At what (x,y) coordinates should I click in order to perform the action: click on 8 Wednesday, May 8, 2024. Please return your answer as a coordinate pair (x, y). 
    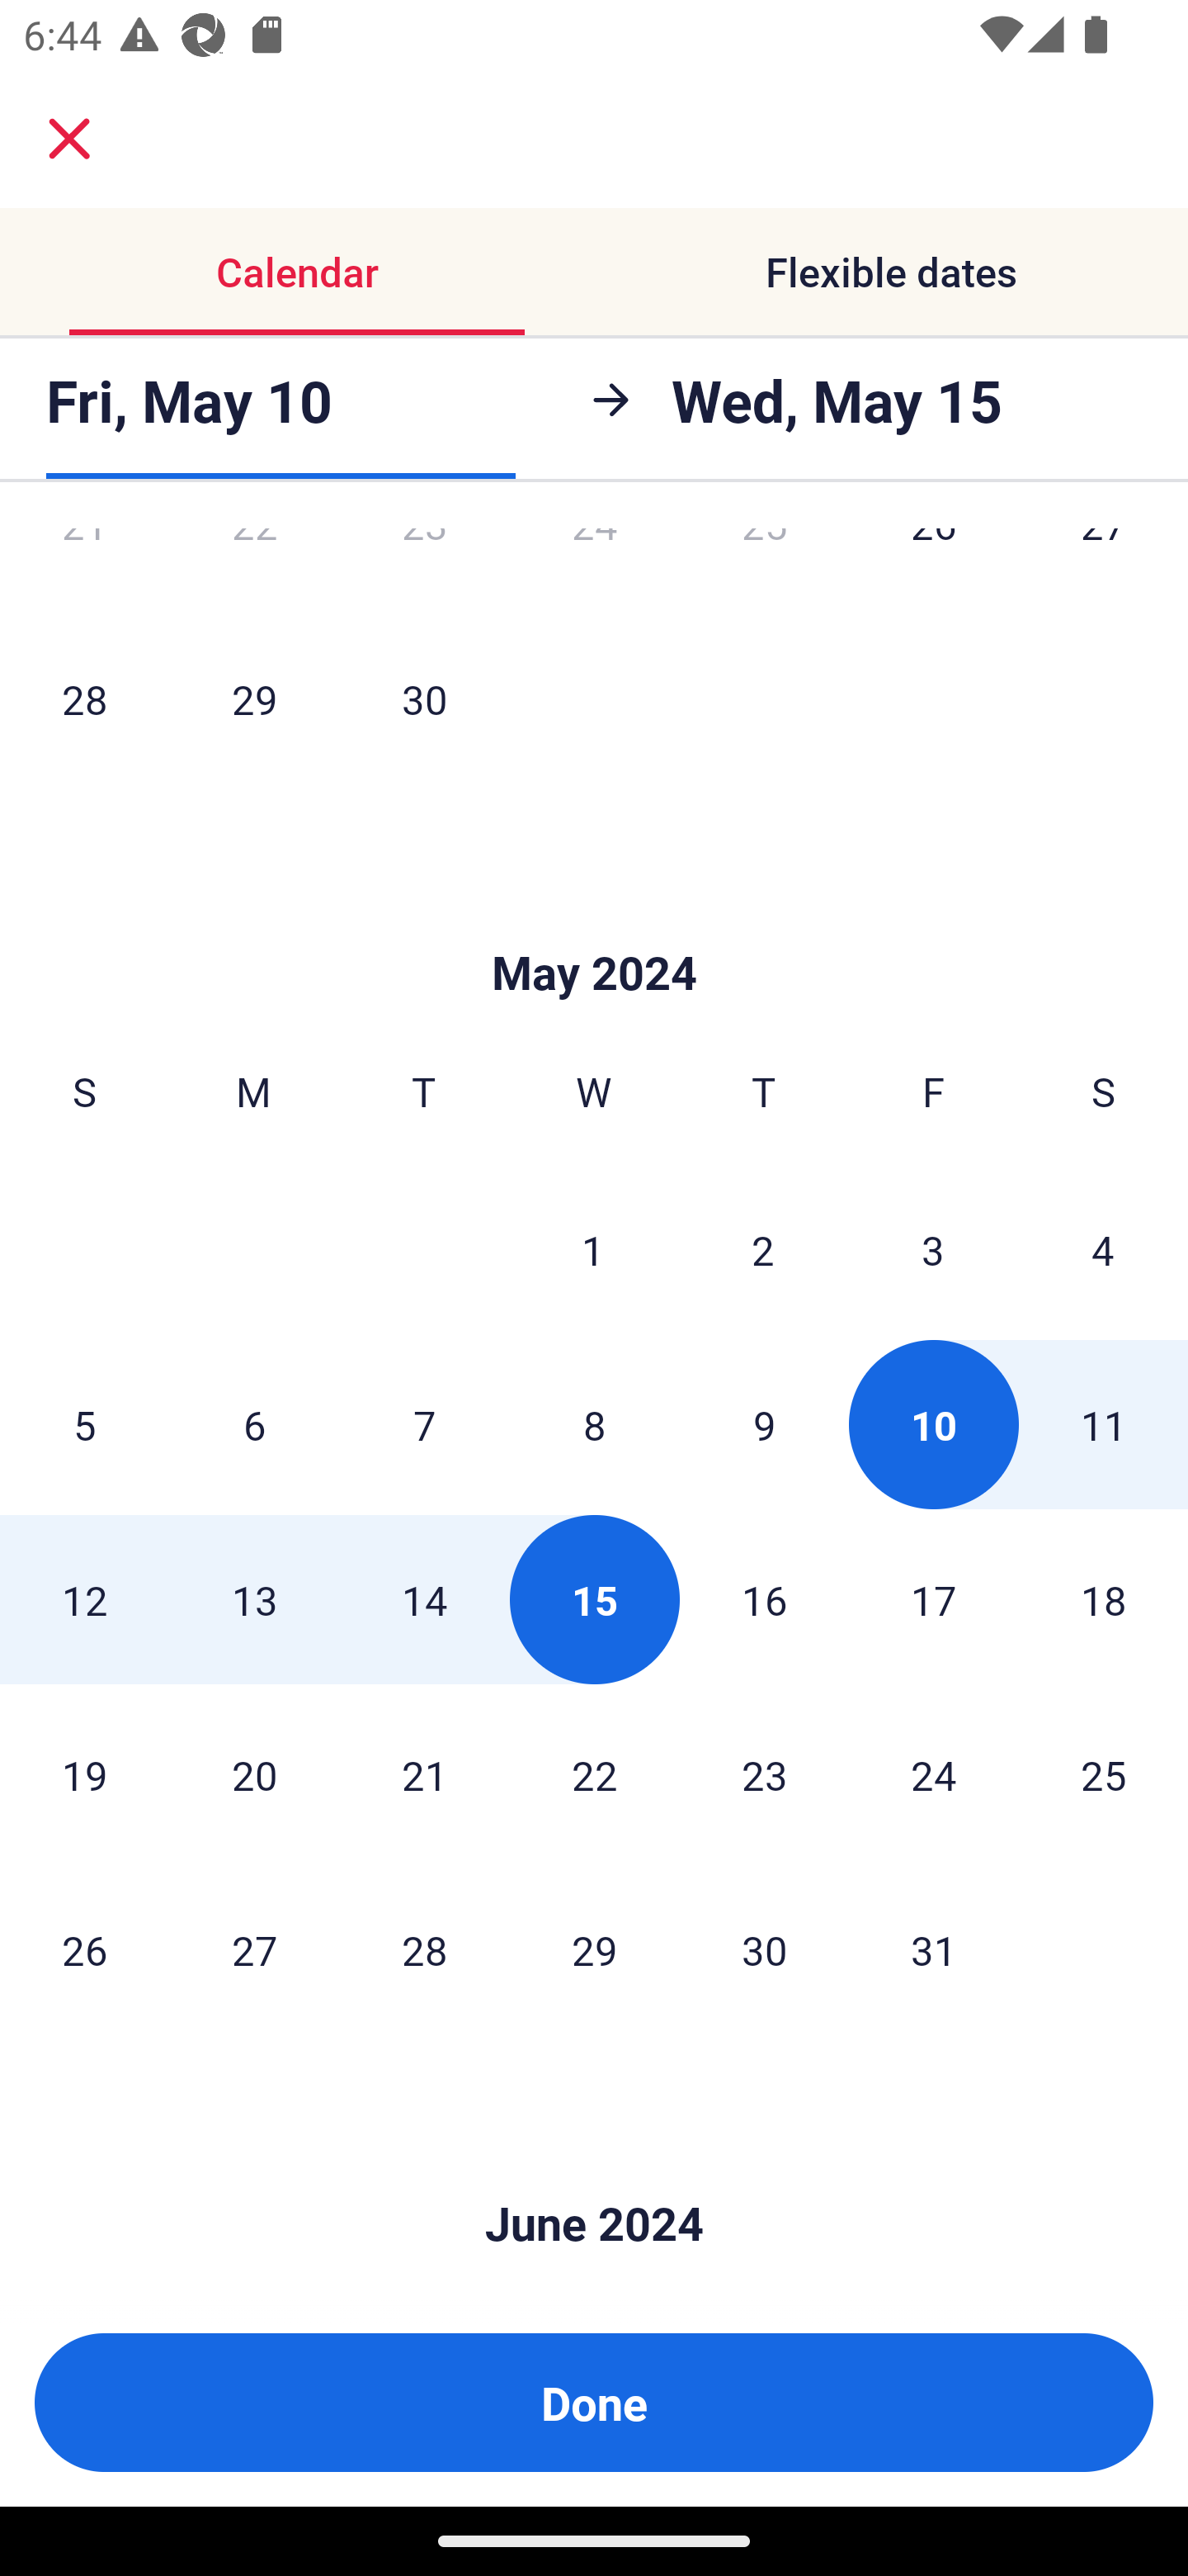
    Looking at the image, I should click on (594, 1424).